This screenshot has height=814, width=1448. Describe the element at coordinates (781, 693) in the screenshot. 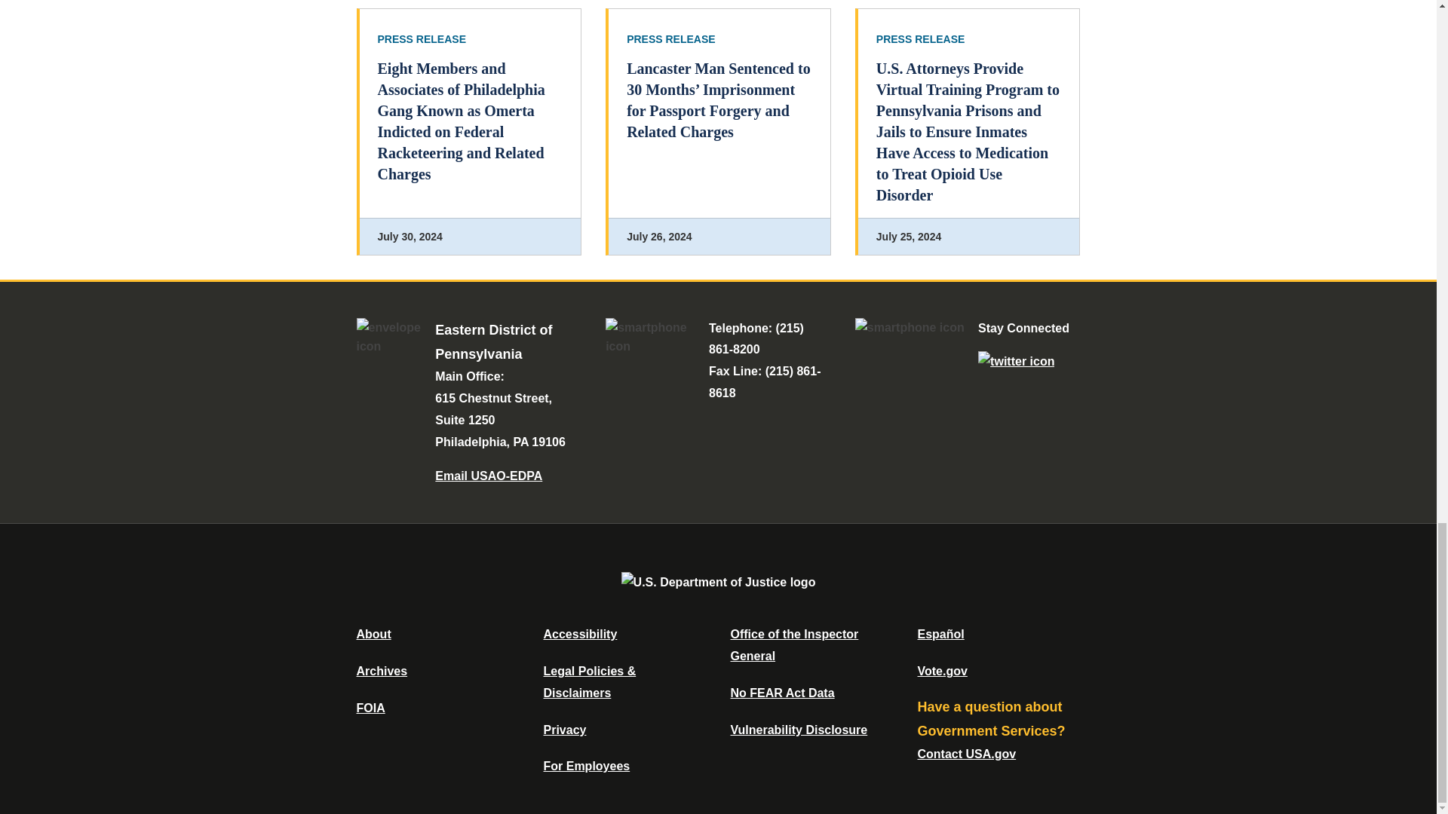

I see `Data Posted Pursuant To The No Fear Act` at that location.